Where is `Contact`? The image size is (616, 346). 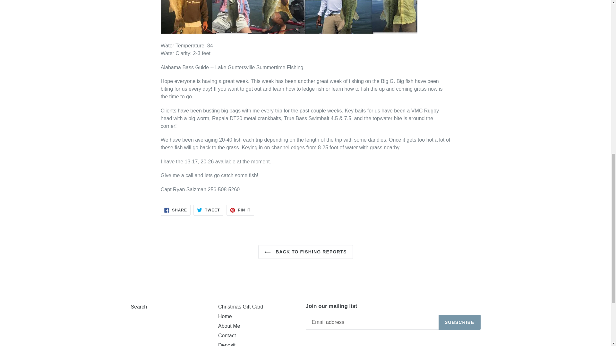 Contact is located at coordinates (227, 335).